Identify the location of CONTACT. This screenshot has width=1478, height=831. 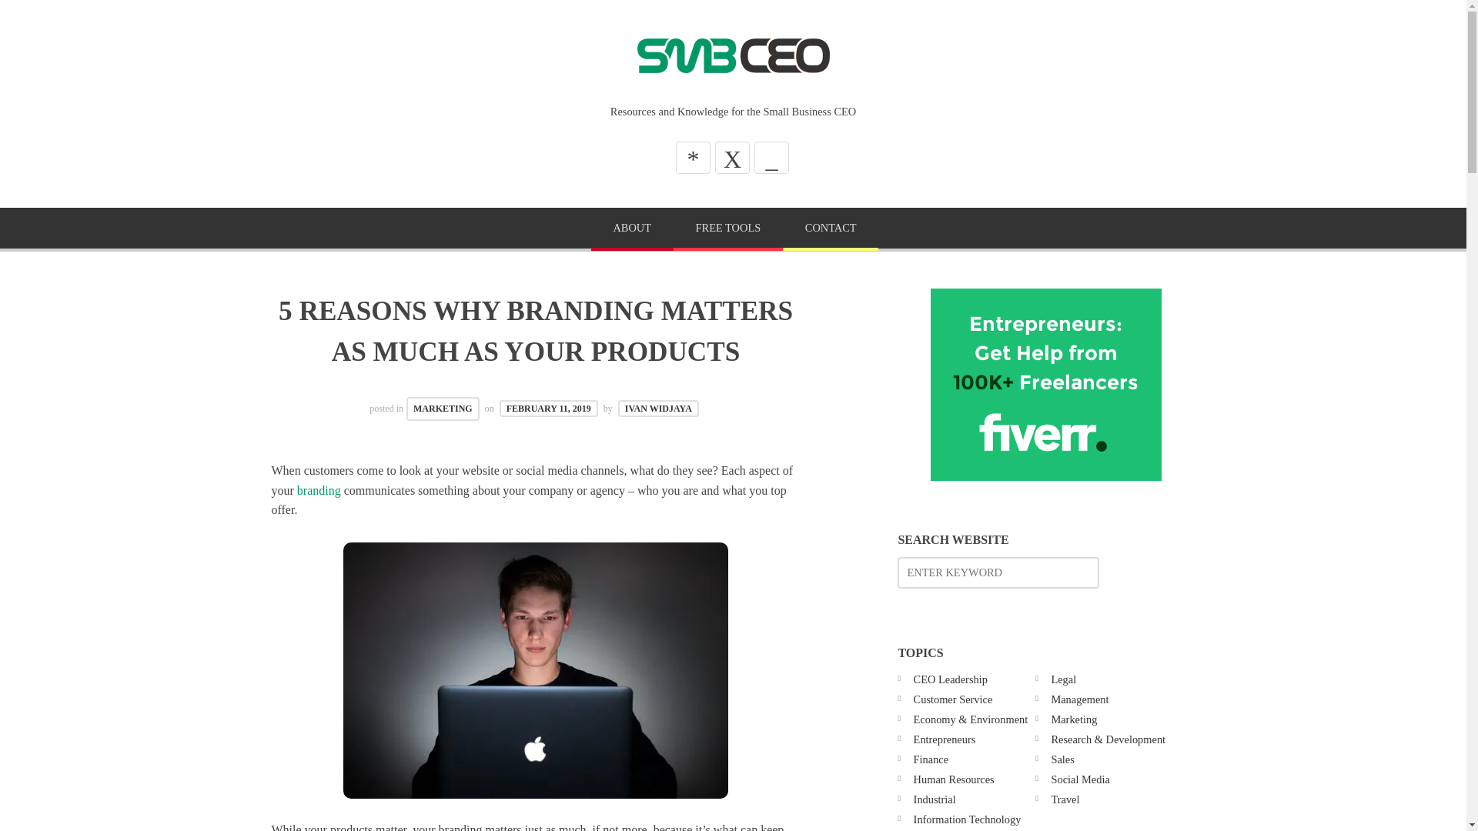
(830, 229).